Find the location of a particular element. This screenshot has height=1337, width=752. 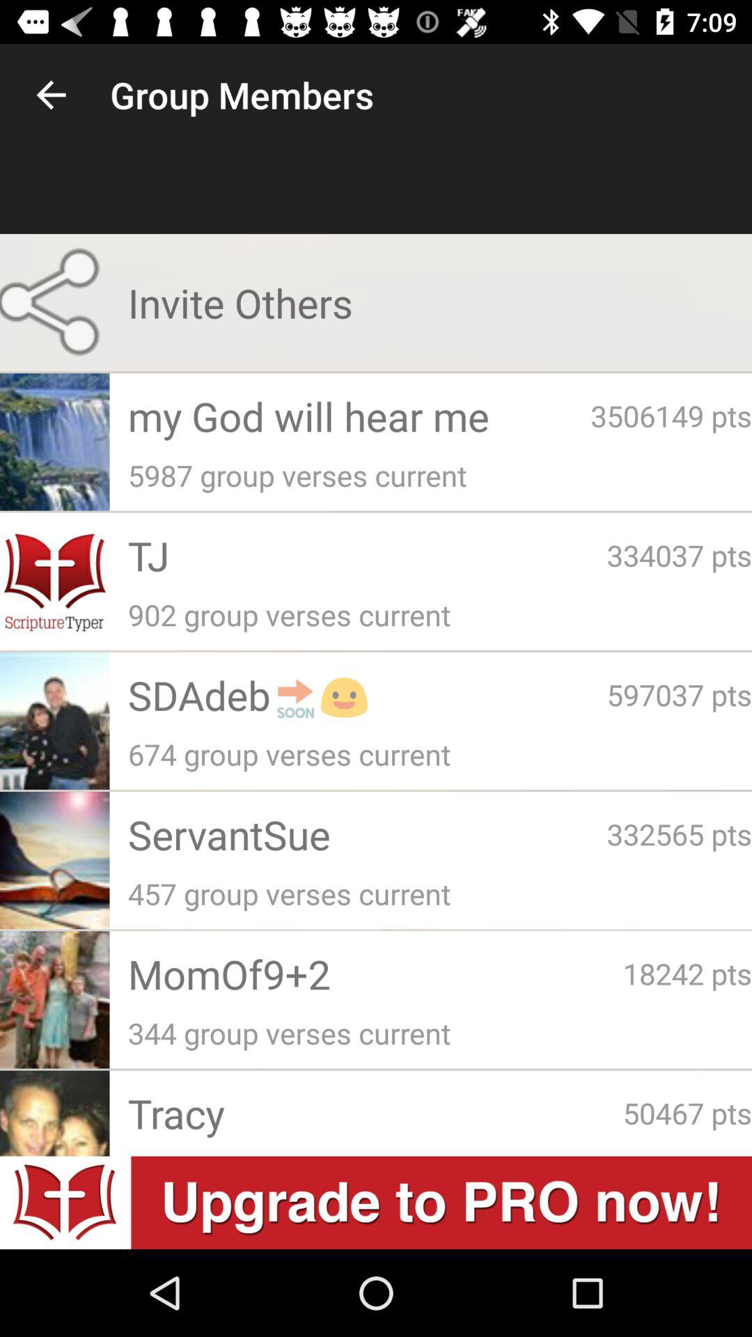

tap the icon next to the 18242 pts app is located at coordinates (375, 974).